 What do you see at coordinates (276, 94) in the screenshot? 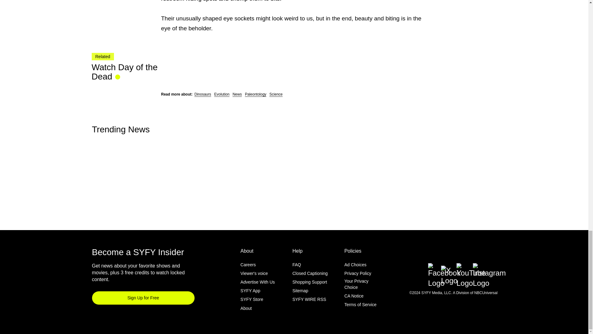
I see `Science` at bounding box center [276, 94].